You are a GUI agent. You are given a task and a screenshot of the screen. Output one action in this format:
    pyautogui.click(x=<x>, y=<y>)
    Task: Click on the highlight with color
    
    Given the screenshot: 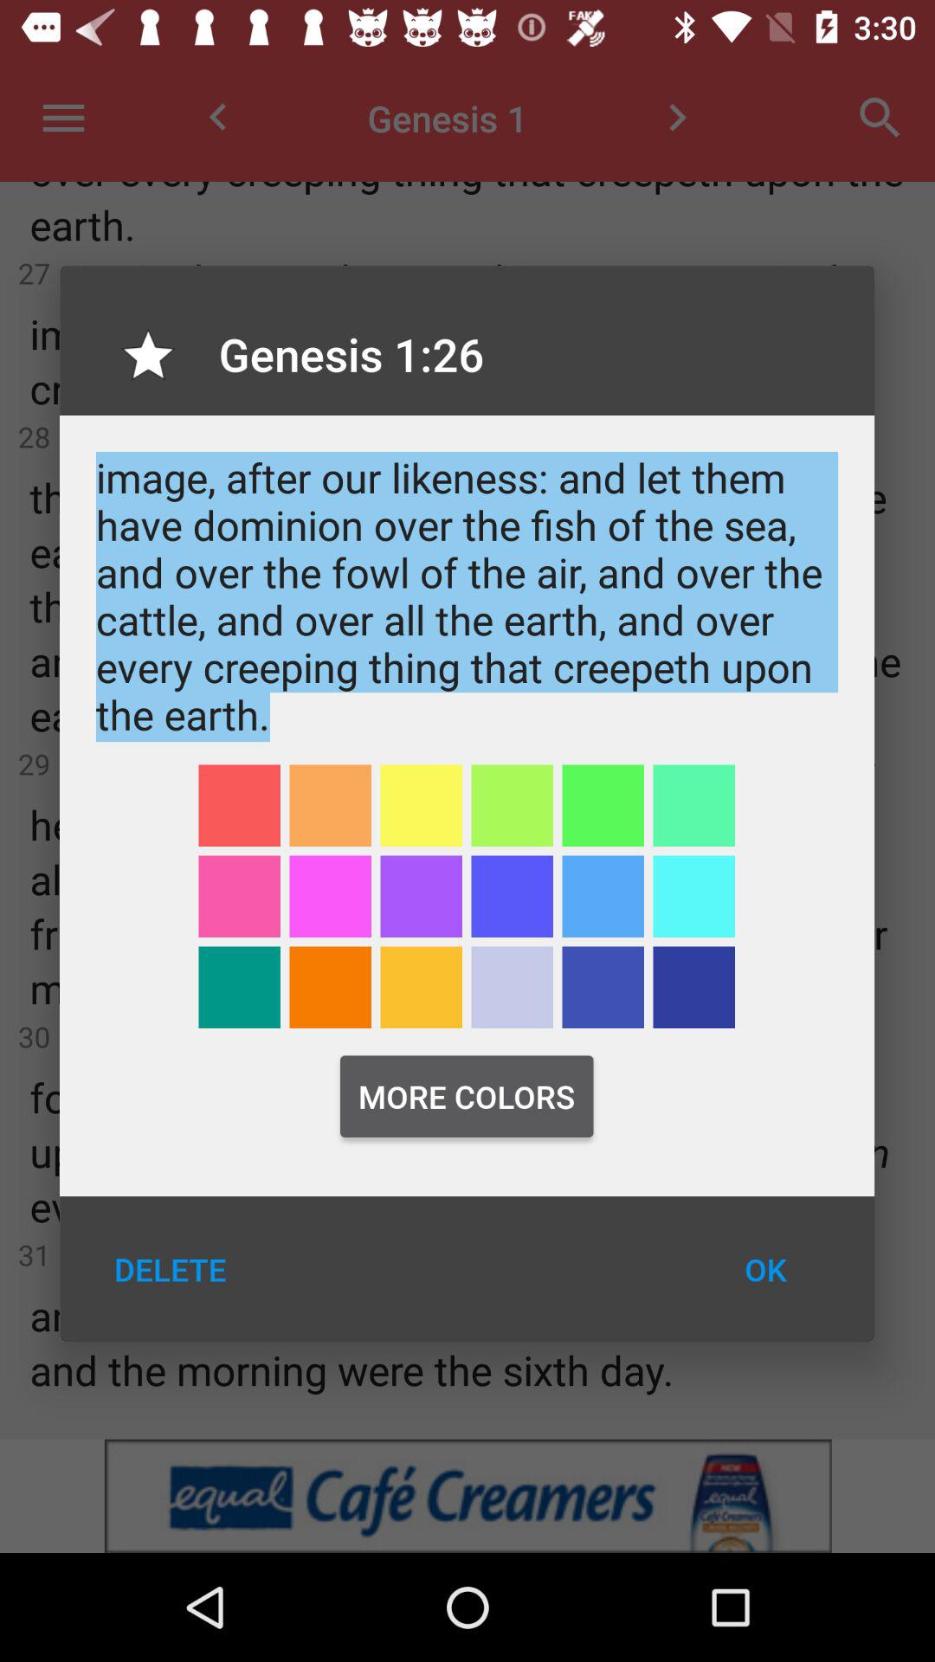 What is the action you would take?
    pyautogui.click(x=331, y=897)
    